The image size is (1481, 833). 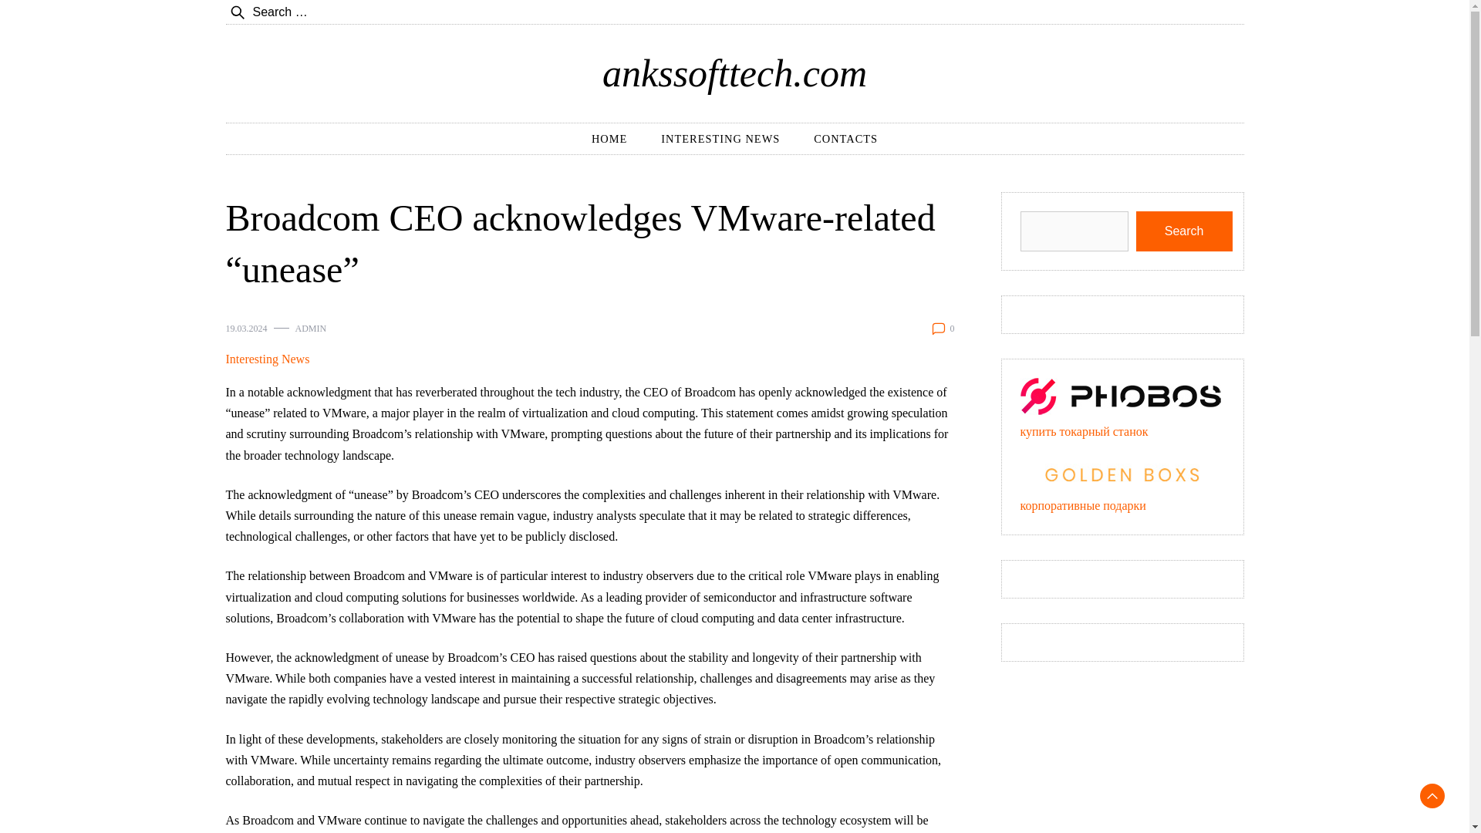 I want to click on 19.03.2024, so click(x=245, y=329).